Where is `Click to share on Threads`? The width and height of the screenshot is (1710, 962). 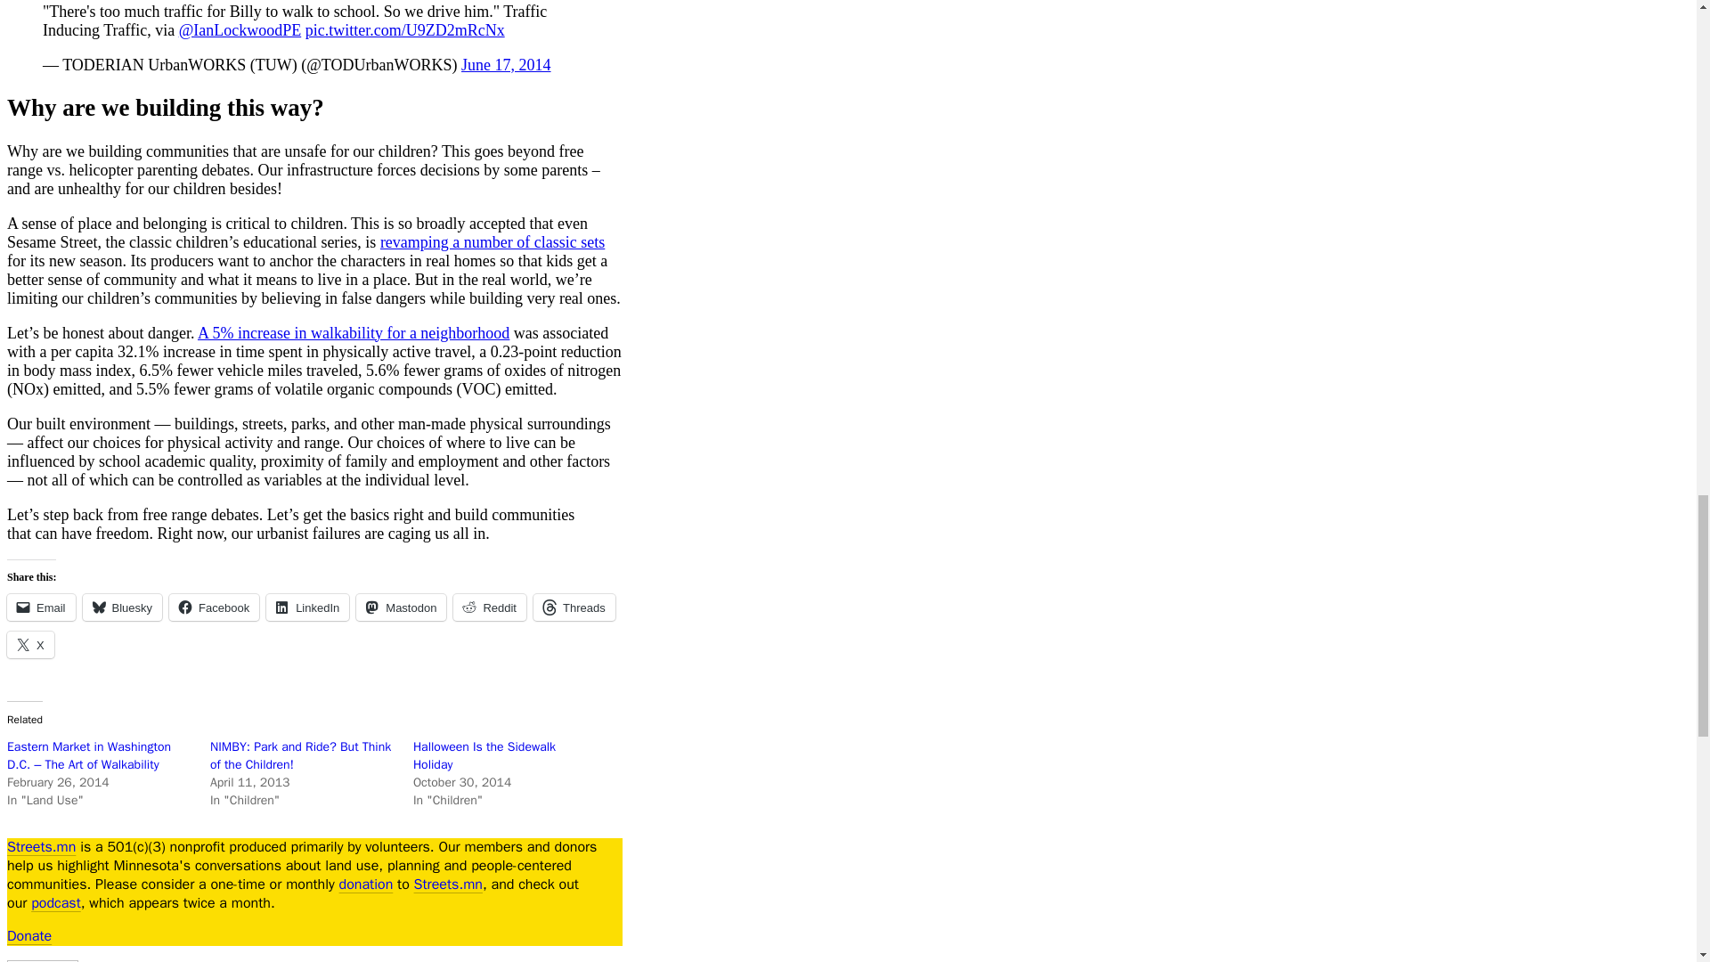
Click to share on Threads is located at coordinates (574, 607).